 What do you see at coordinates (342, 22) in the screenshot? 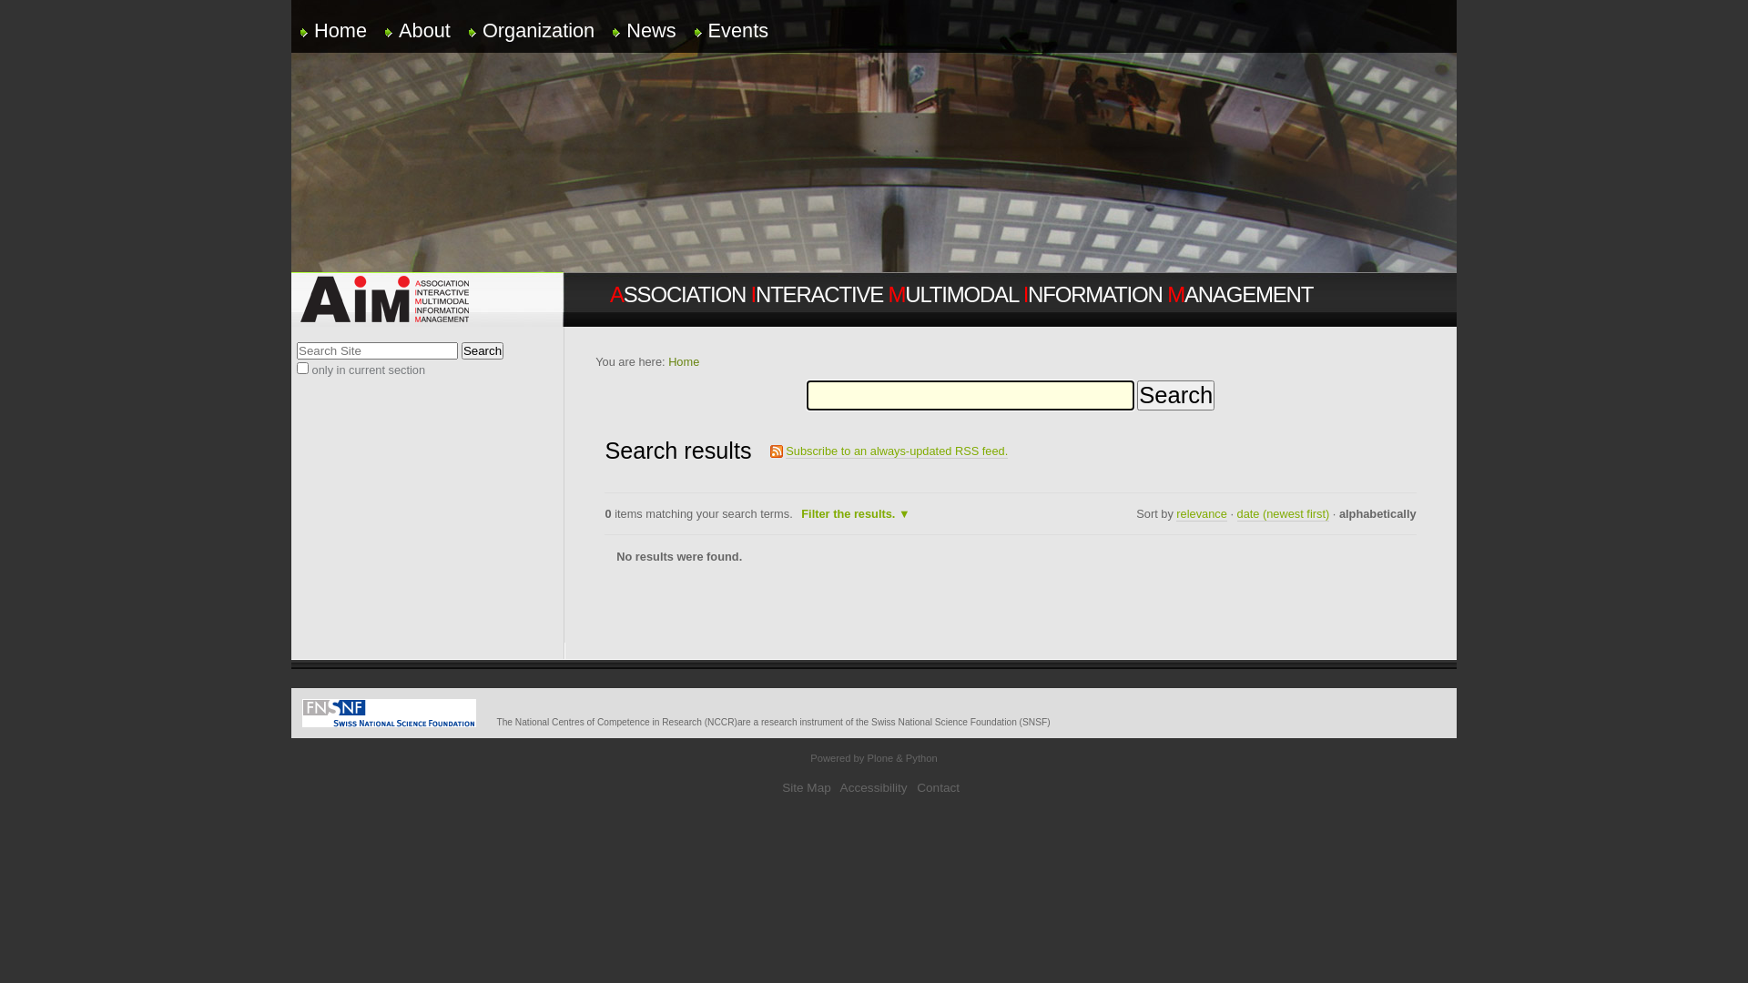
I see `Home` at bounding box center [342, 22].